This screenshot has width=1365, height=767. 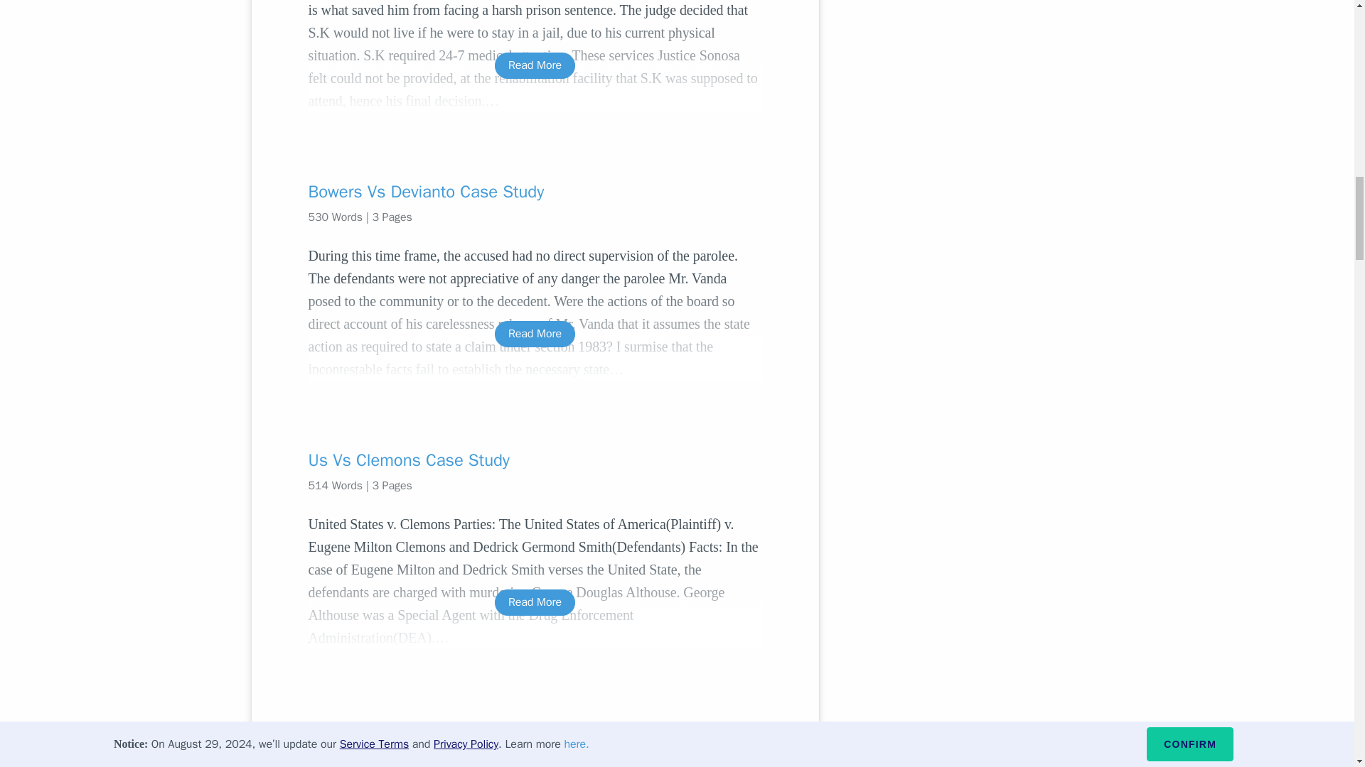 What do you see at coordinates (535, 192) in the screenshot?
I see `Bowers Vs Devianto Case Study` at bounding box center [535, 192].